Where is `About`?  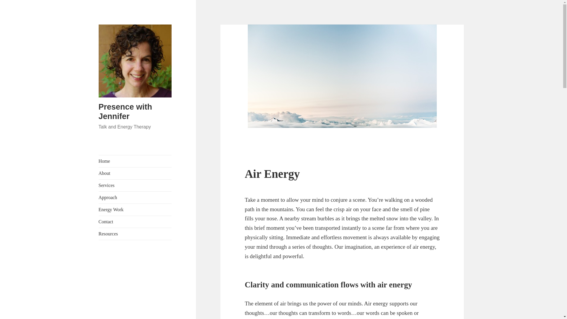 About is located at coordinates (135, 173).